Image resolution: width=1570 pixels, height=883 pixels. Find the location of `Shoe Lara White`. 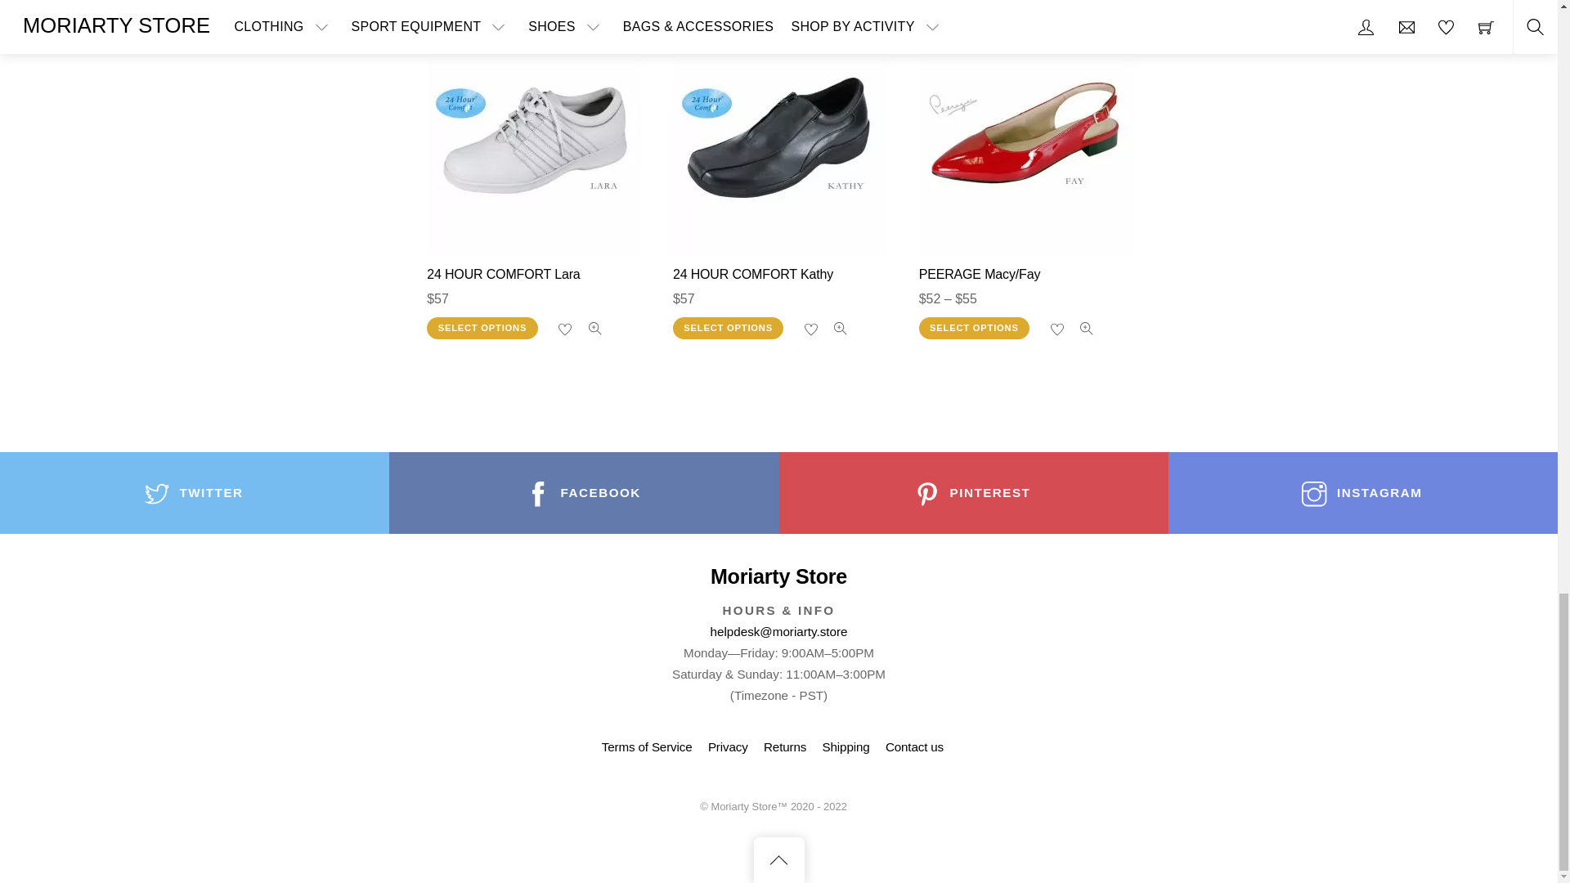

Shoe Lara White is located at coordinates (533, 137).